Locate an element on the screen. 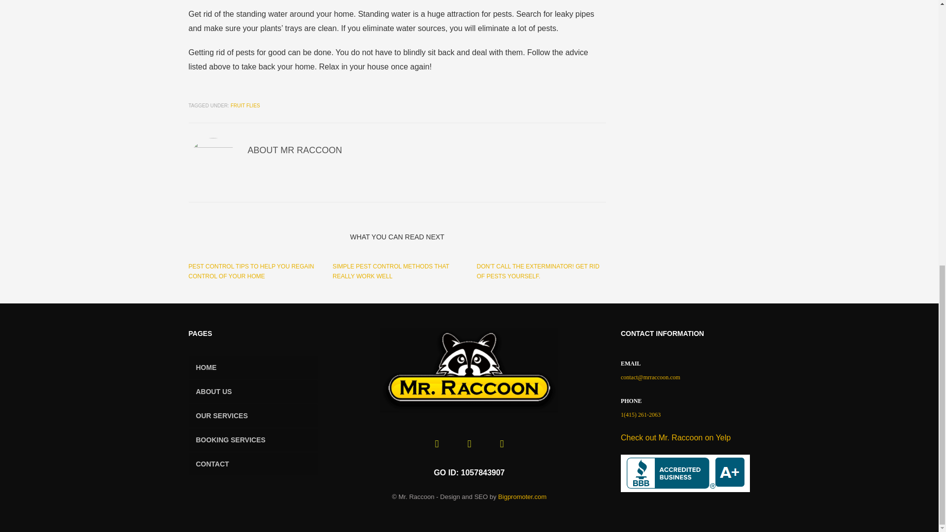  CONTACT is located at coordinates (253, 439).